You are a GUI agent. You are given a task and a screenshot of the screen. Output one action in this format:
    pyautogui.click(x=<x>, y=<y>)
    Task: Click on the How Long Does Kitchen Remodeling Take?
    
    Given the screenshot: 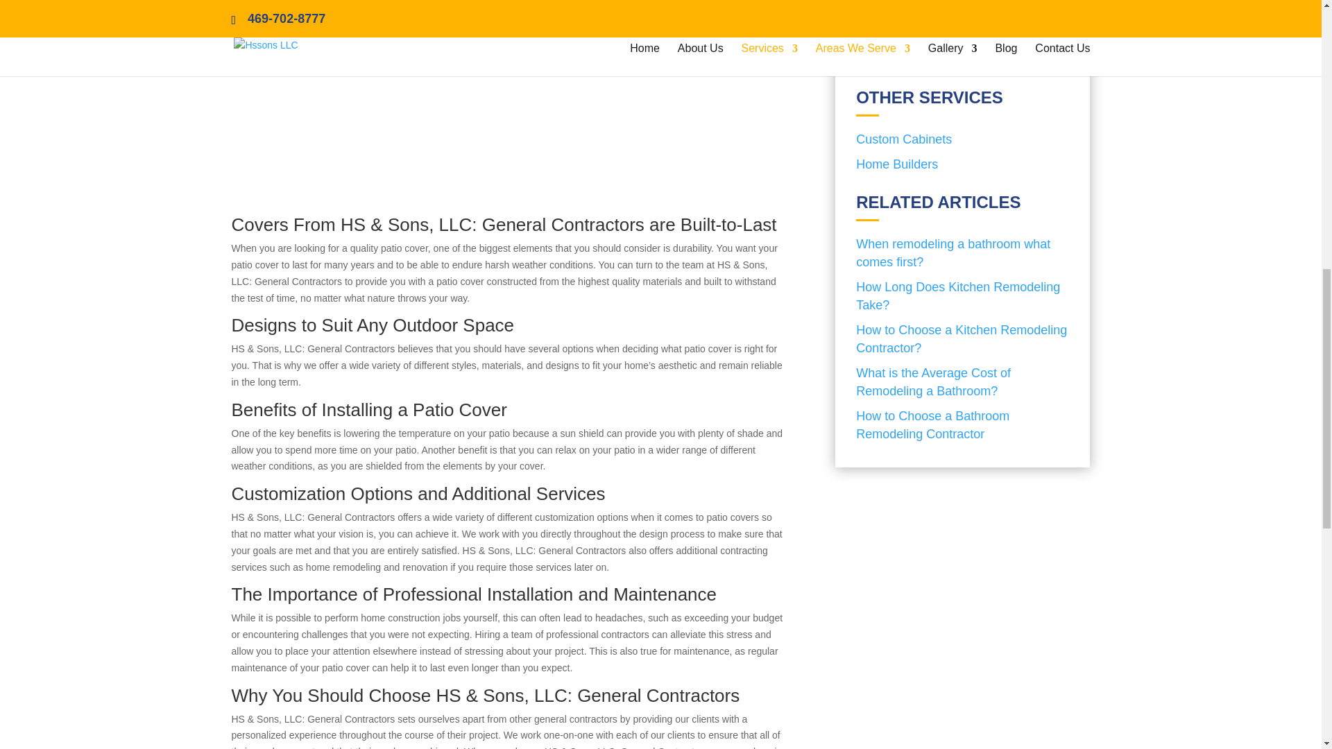 What is the action you would take?
    pyautogui.click(x=963, y=295)
    